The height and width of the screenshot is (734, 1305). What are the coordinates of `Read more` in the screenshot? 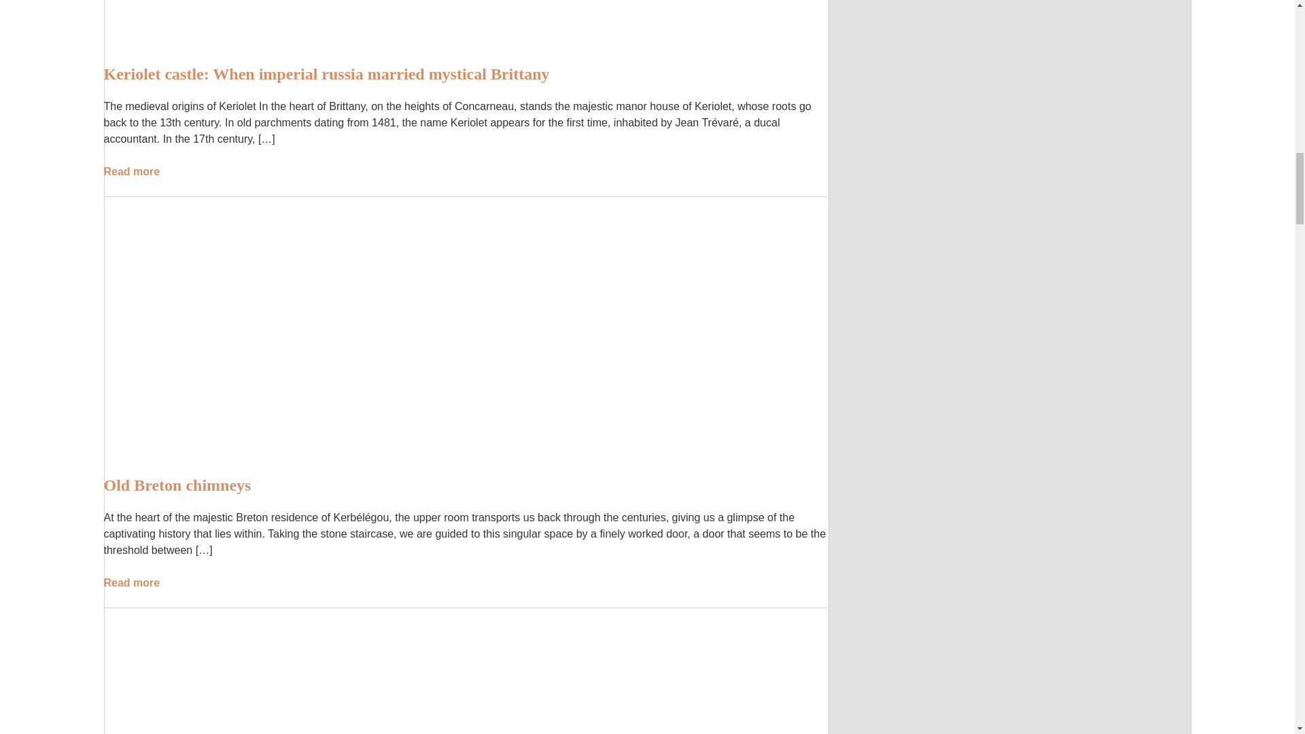 It's located at (132, 171).